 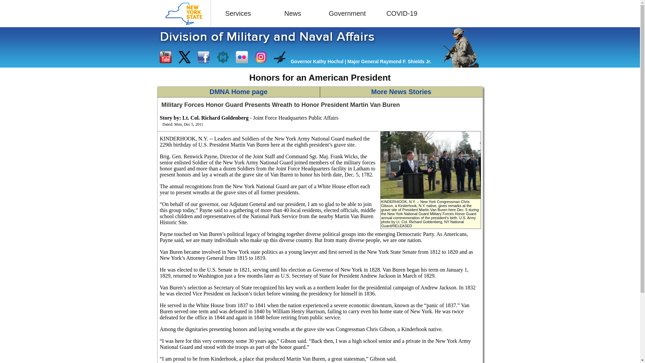 What do you see at coordinates (165, 57) in the screenshot?
I see `Visit us on Youtube` at bounding box center [165, 57].